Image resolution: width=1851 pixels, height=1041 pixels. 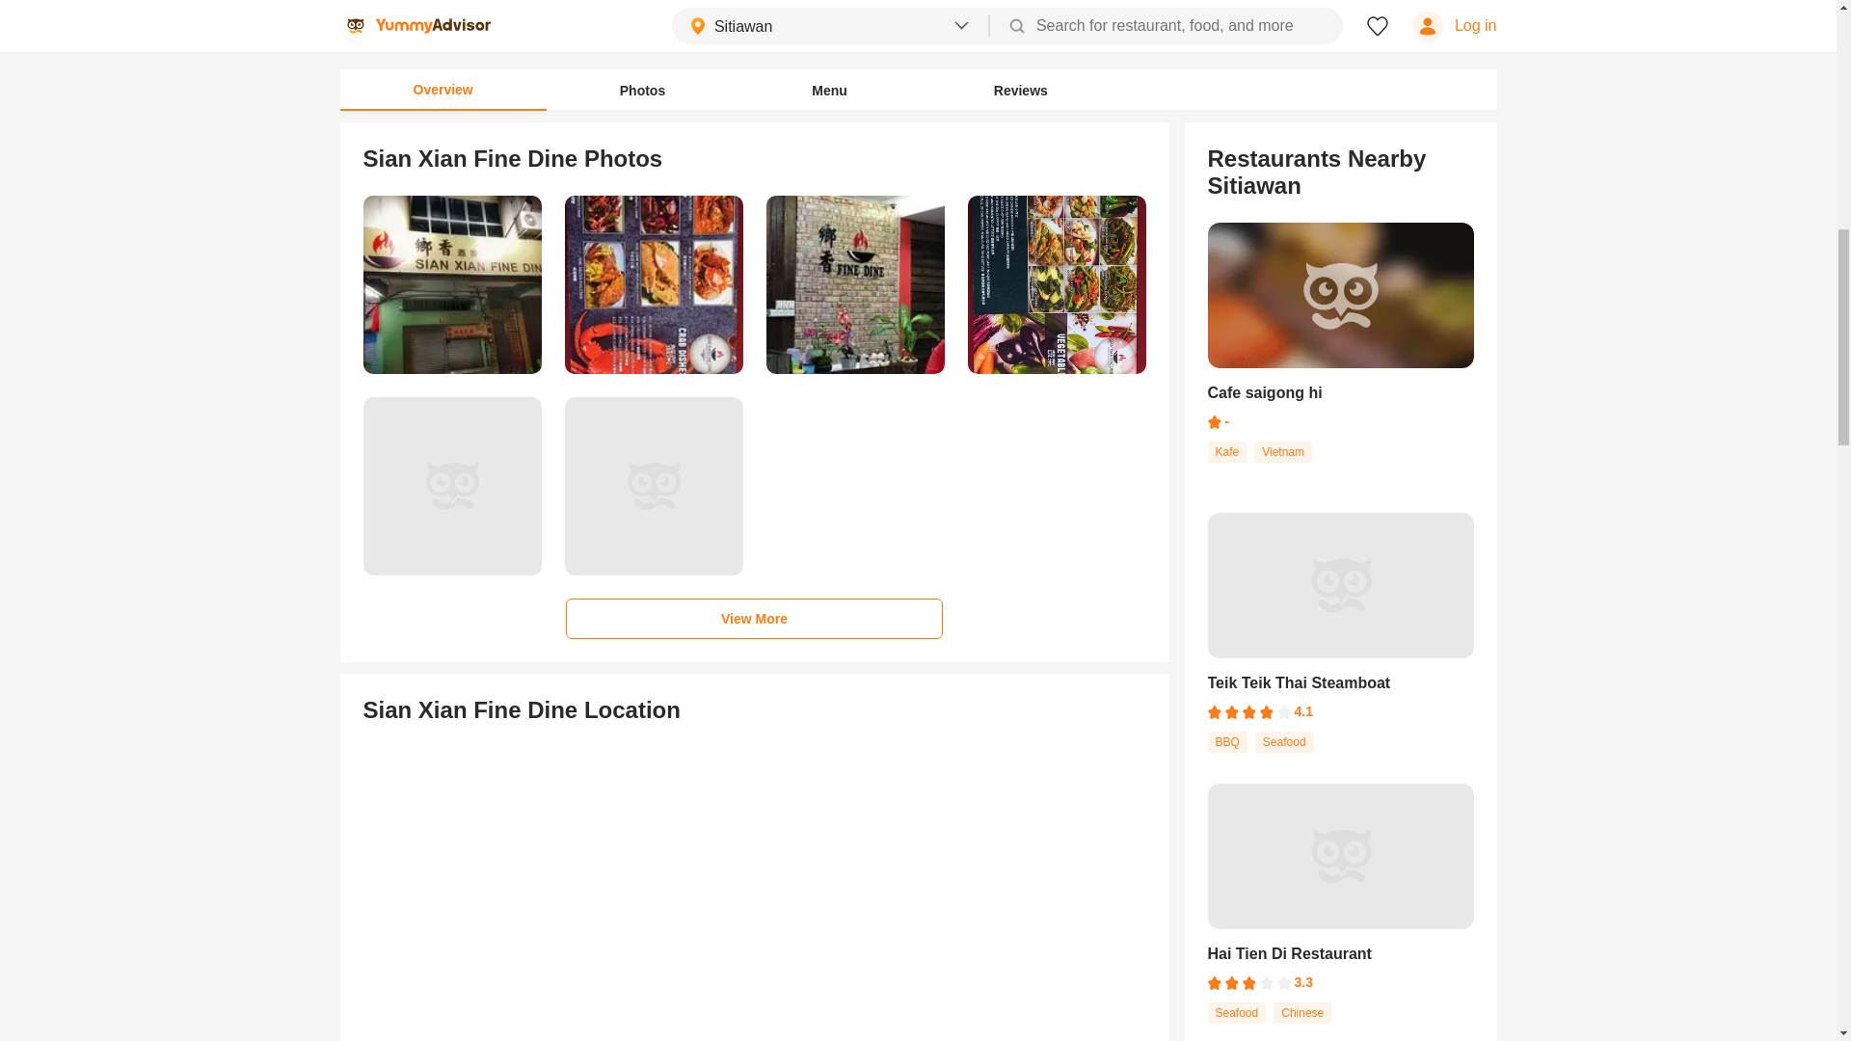 What do you see at coordinates (1020, 91) in the screenshot?
I see `Reviews` at bounding box center [1020, 91].